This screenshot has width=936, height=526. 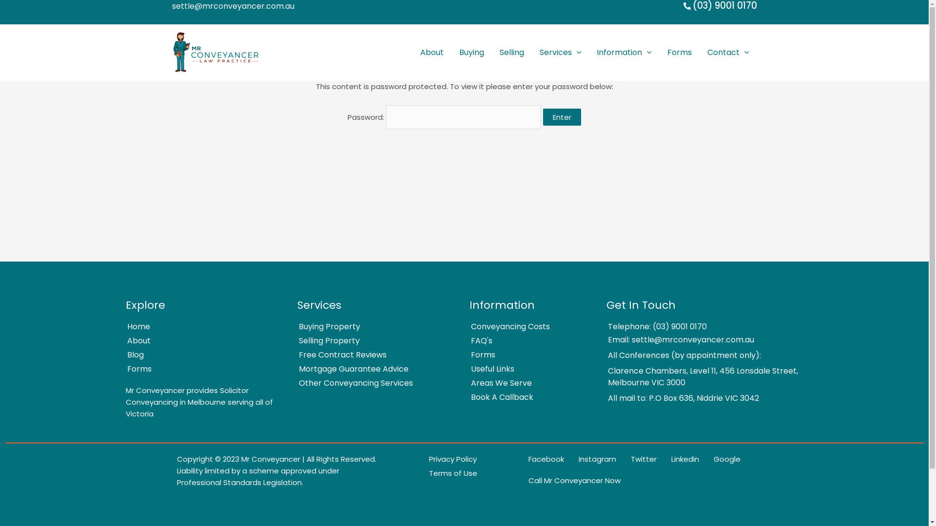 I want to click on Useful Links, so click(x=527, y=369).